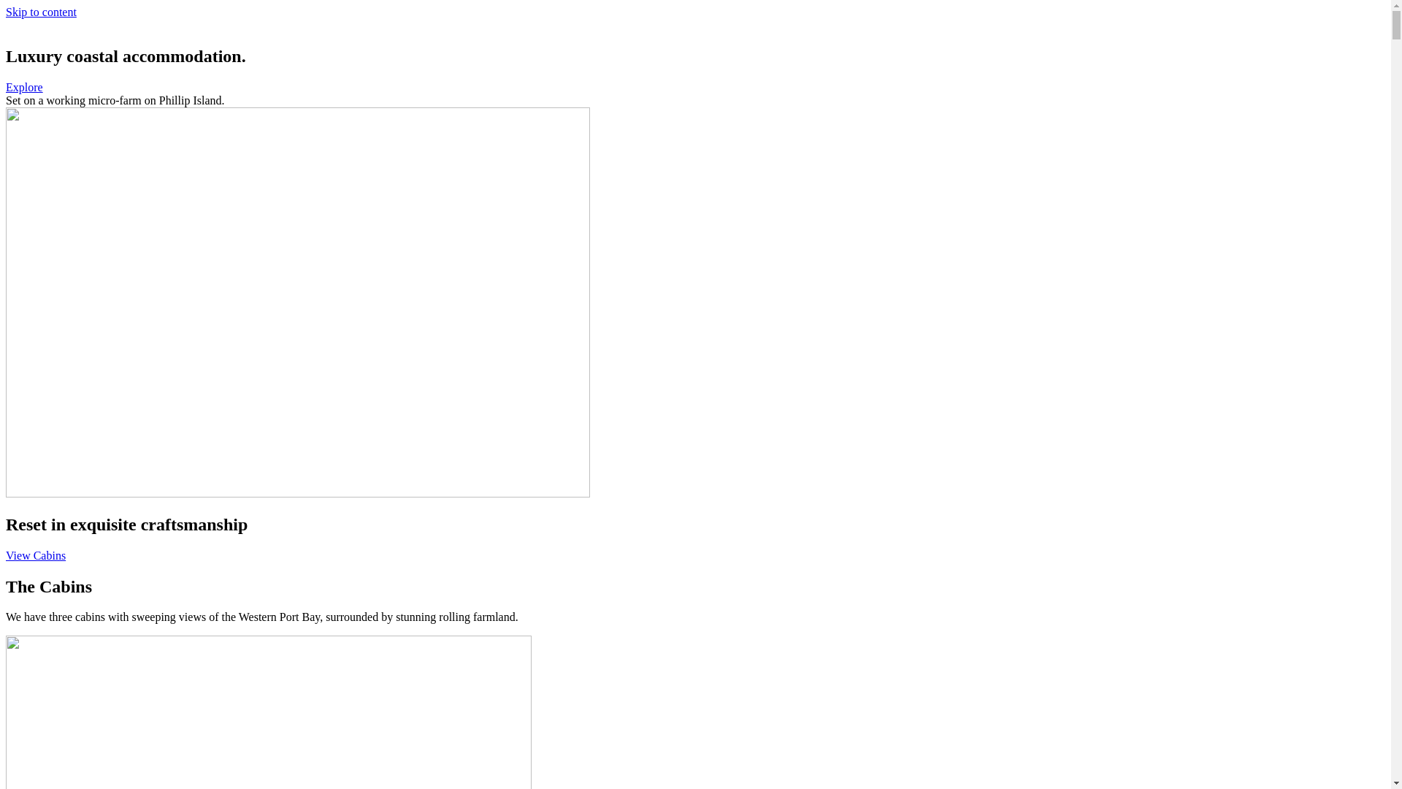 The width and height of the screenshot is (1402, 789). Describe the element at coordinates (41, 12) in the screenshot. I see `Skip to content` at that location.